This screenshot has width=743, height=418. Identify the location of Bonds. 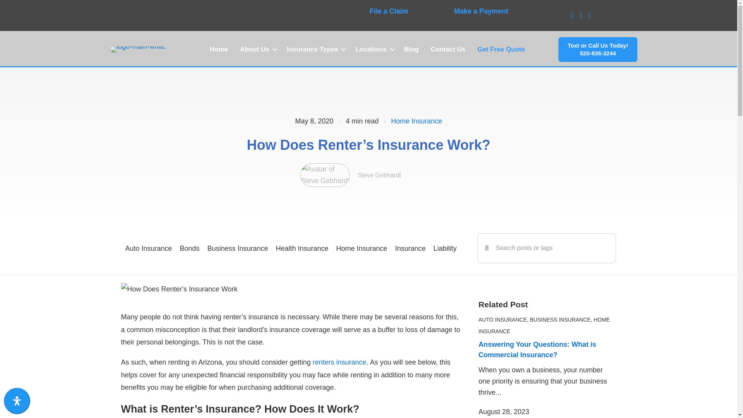
(315, 50).